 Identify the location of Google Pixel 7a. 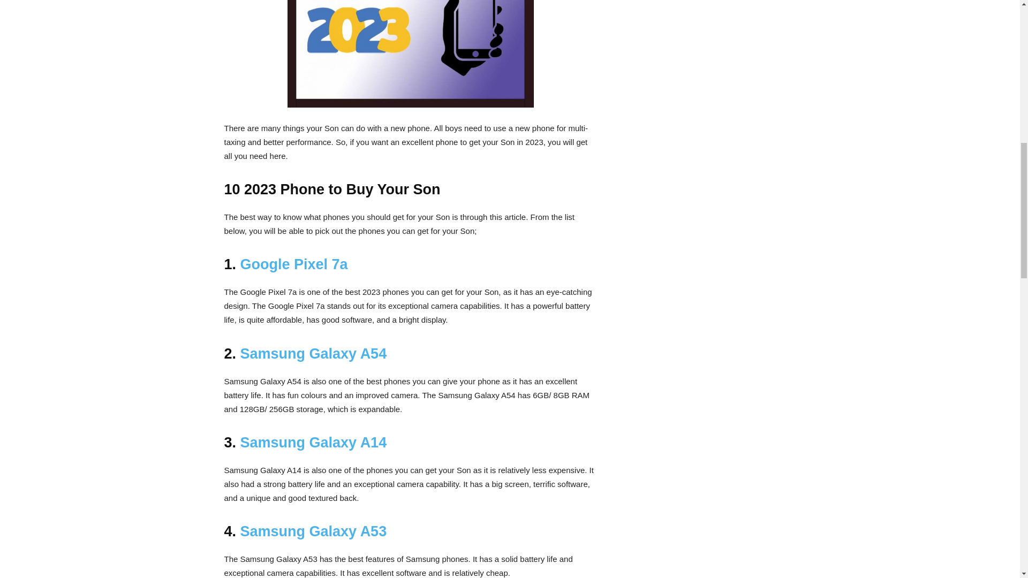
(294, 264).